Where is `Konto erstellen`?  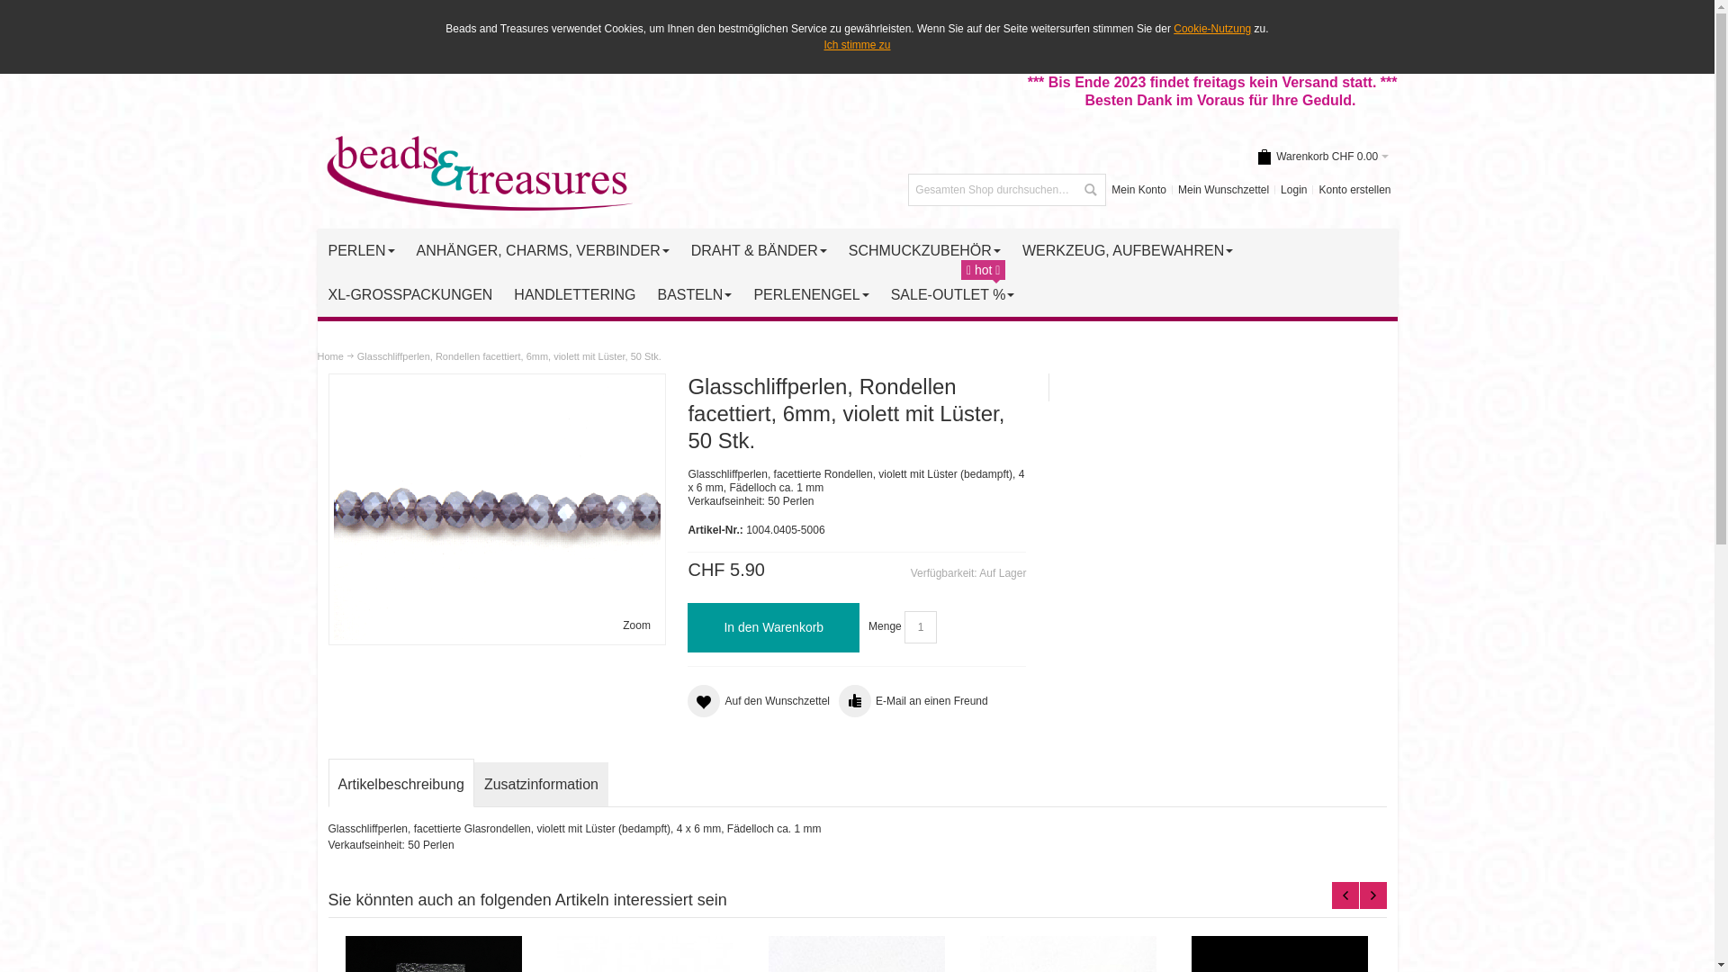
Konto erstellen is located at coordinates (1354, 190).